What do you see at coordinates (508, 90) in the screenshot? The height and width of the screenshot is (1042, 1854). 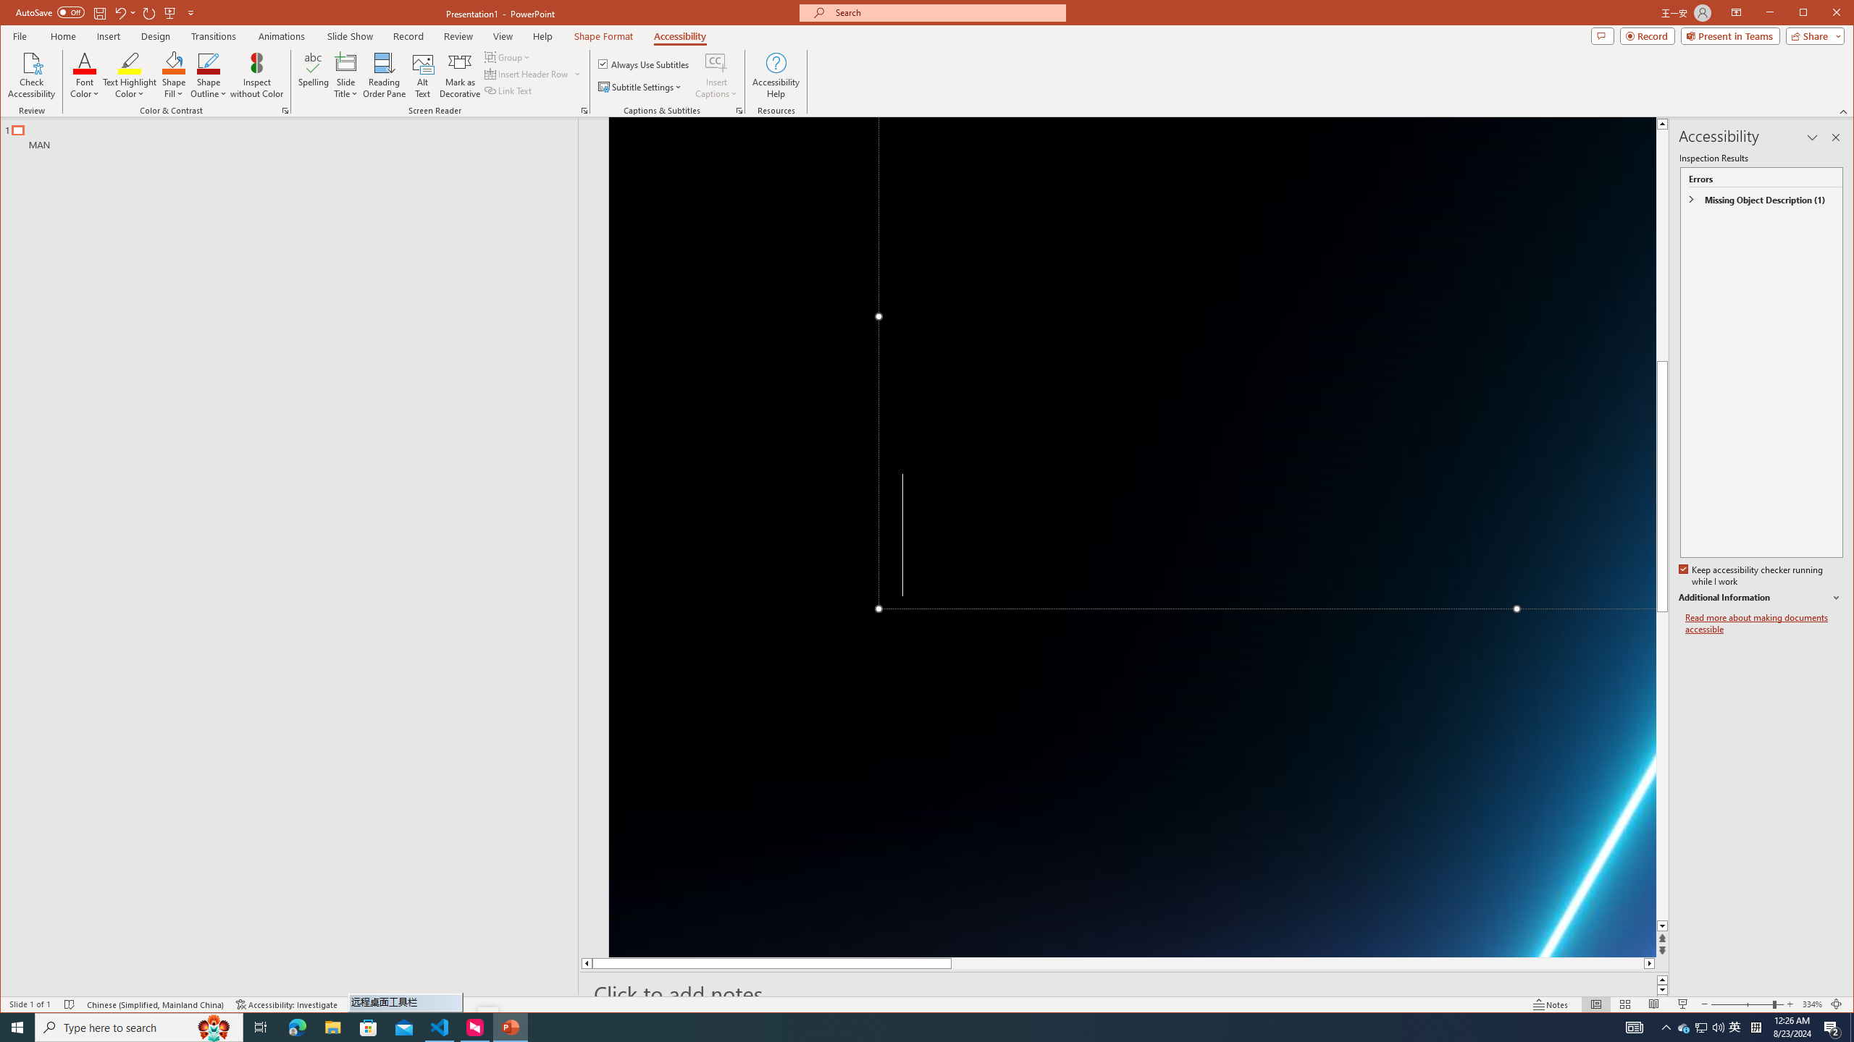 I see `Link Text` at bounding box center [508, 90].